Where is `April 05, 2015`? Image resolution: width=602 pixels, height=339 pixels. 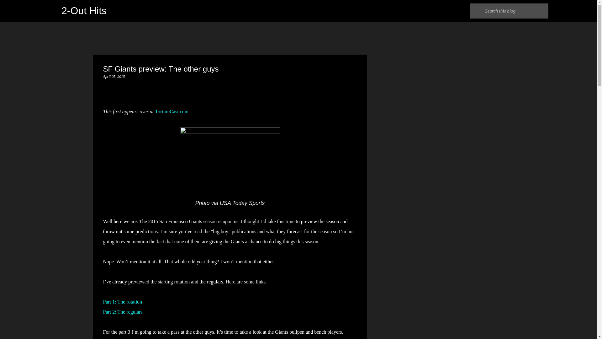 April 05, 2015 is located at coordinates (114, 76).